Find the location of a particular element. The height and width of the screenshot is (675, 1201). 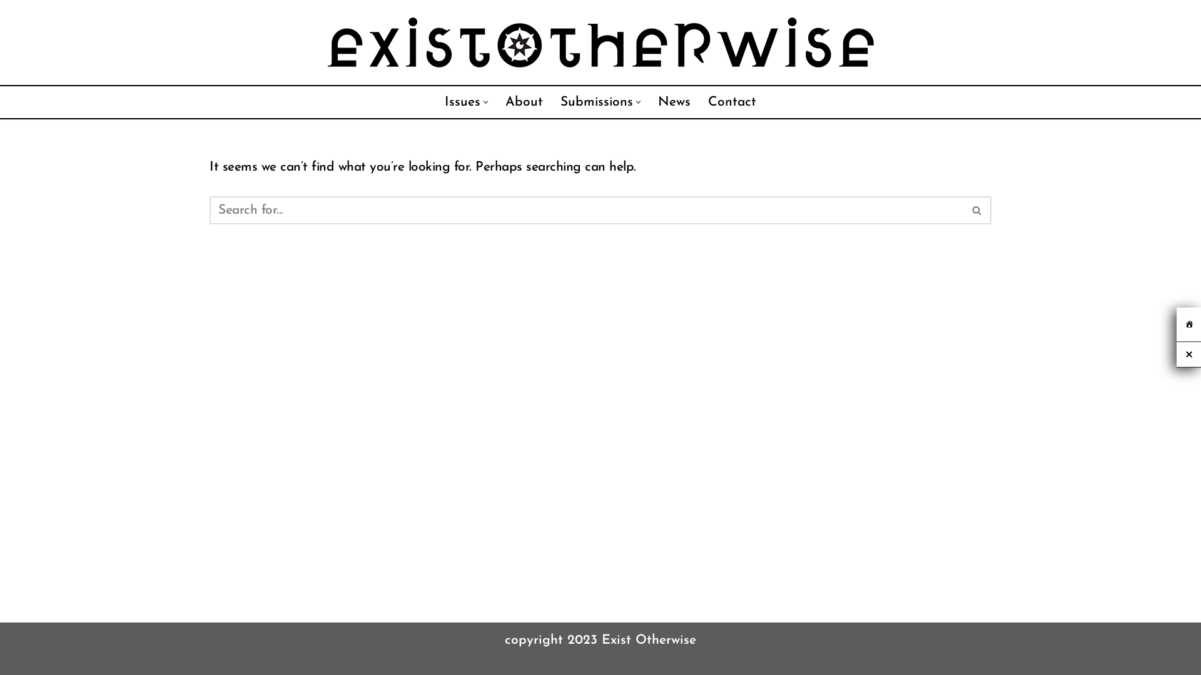

Skip to content is located at coordinates (9, 26).